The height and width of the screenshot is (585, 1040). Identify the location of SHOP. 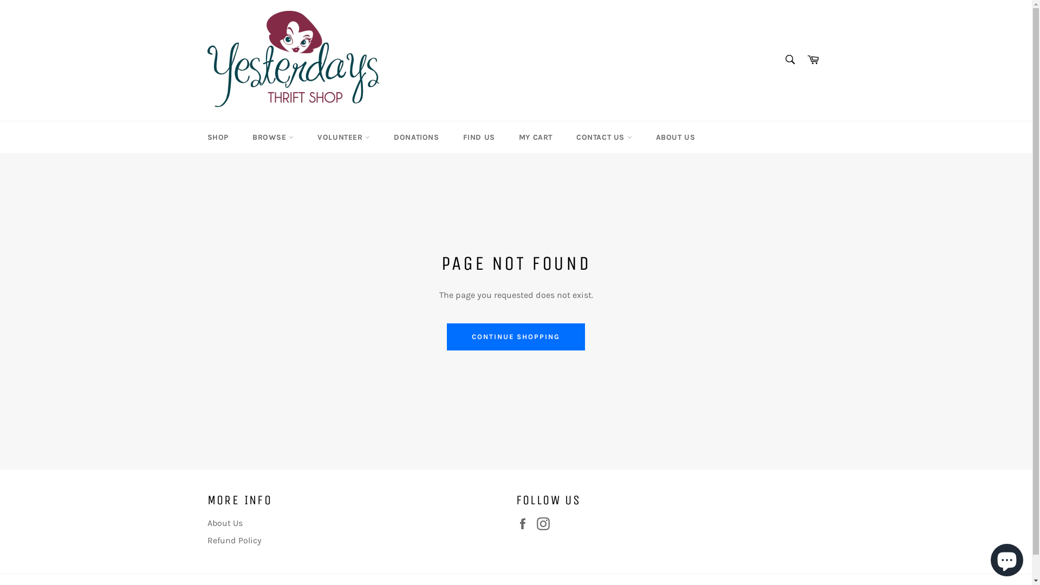
(218, 138).